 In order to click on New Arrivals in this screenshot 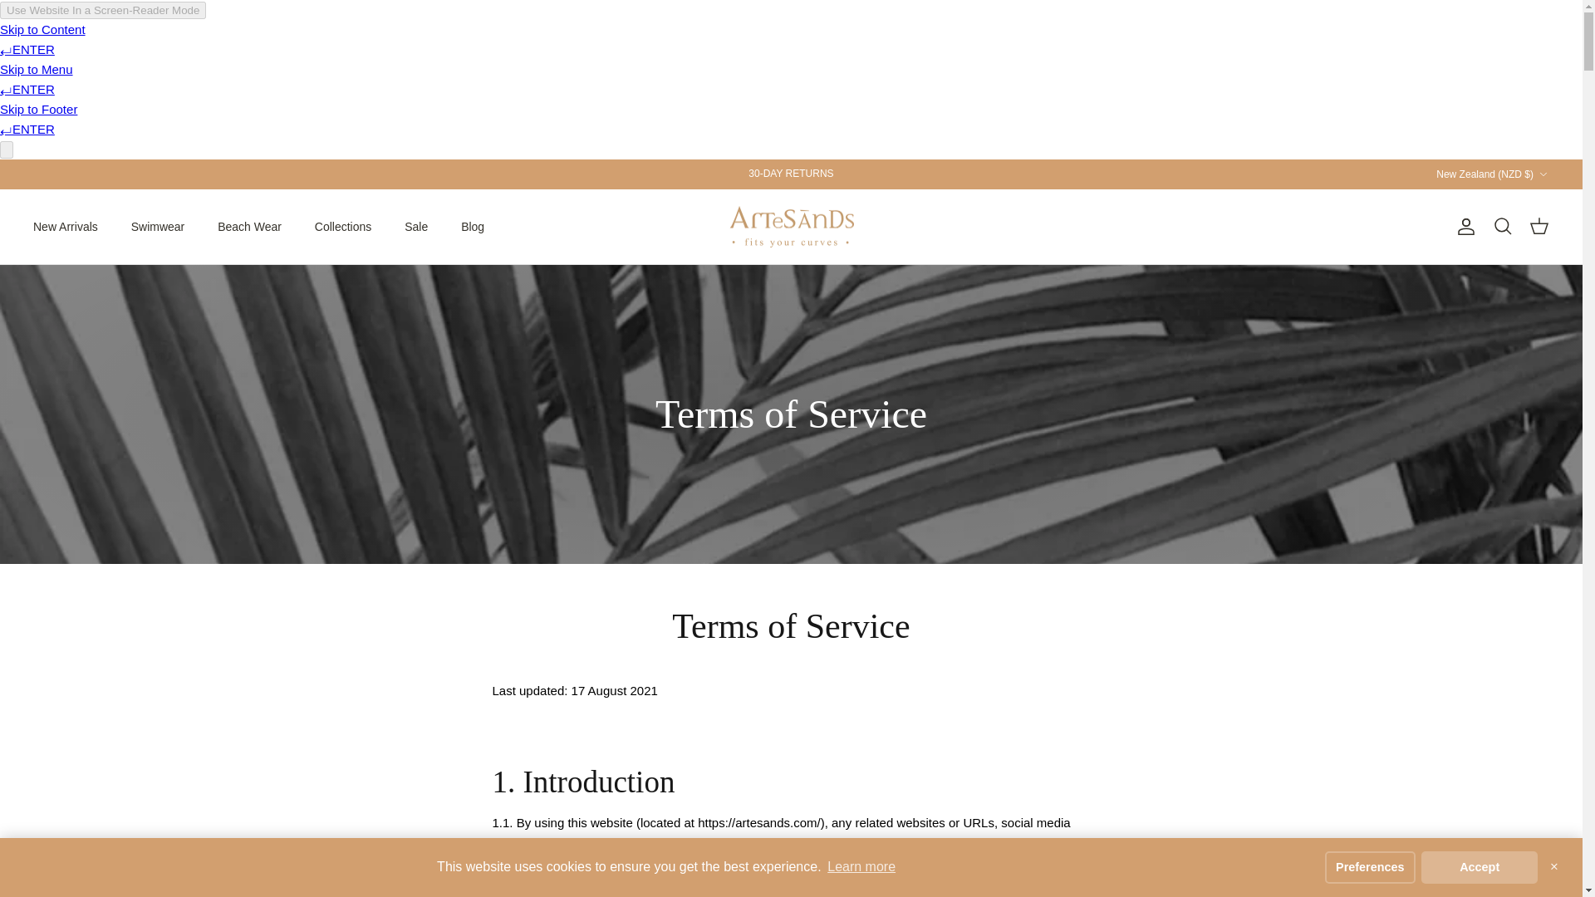, I will do `click(65, 226)`.